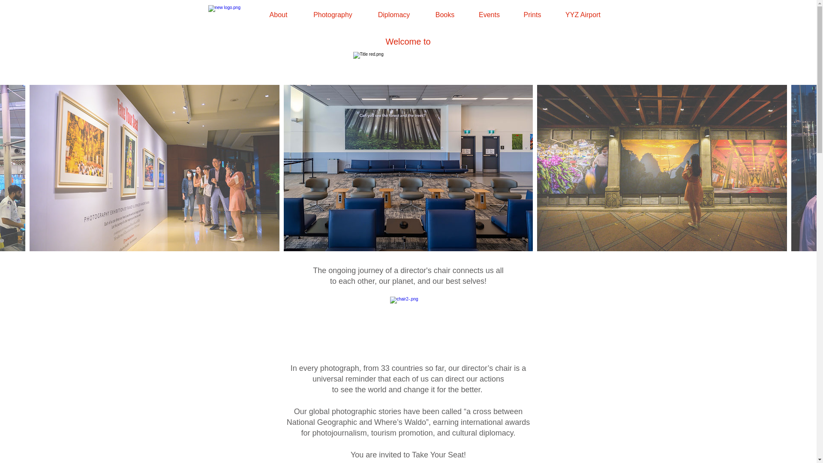 Image resolution: width=823 pixels, height=463 pixels. I want to click on Books, so click(445, 15).